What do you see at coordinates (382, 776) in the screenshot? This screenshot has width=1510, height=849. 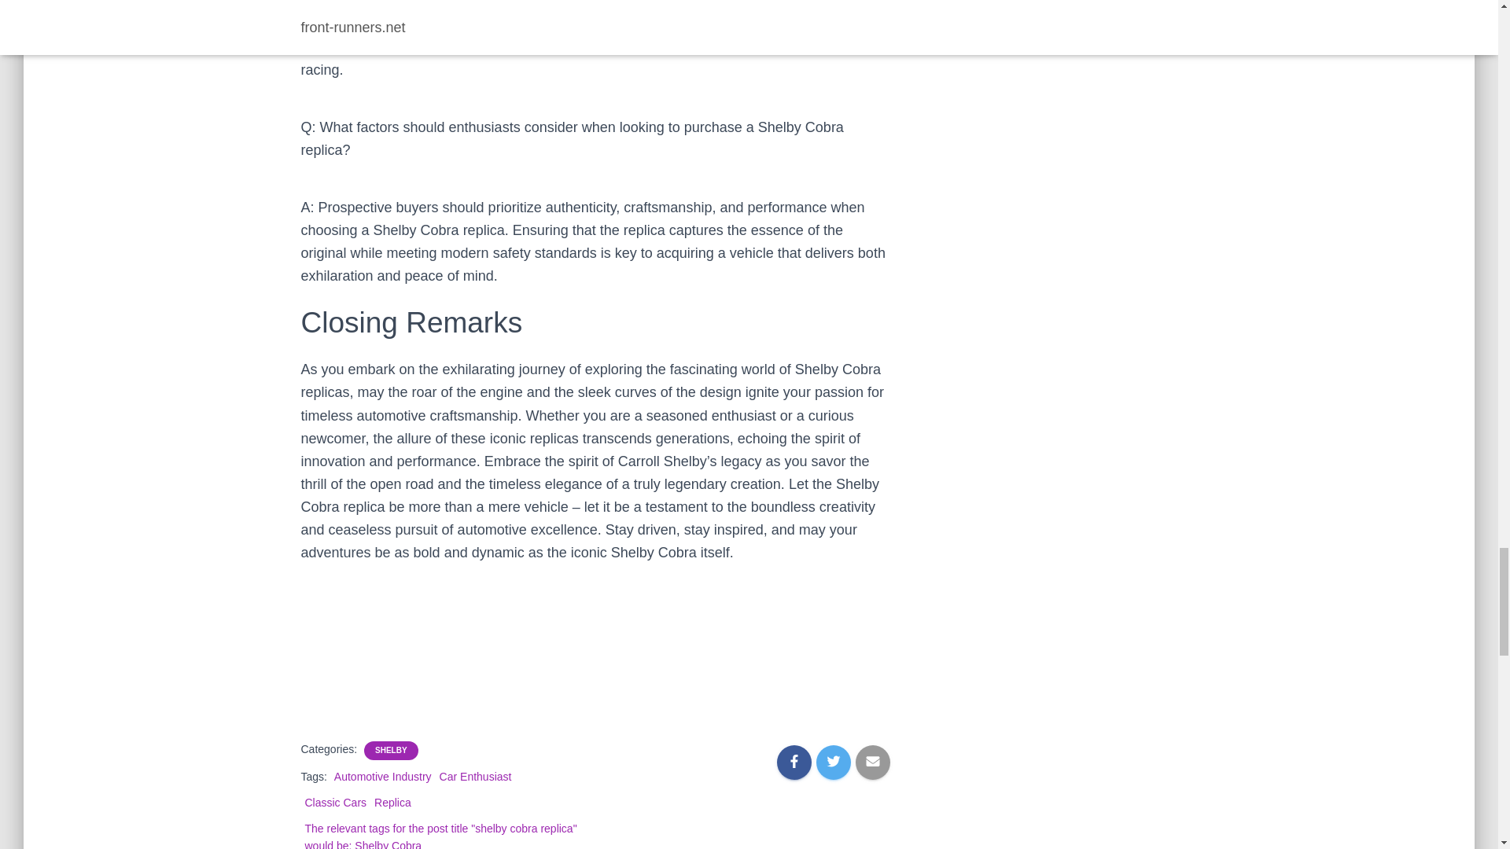 I see `Automotive Industry` at bounding box center [382, 776].